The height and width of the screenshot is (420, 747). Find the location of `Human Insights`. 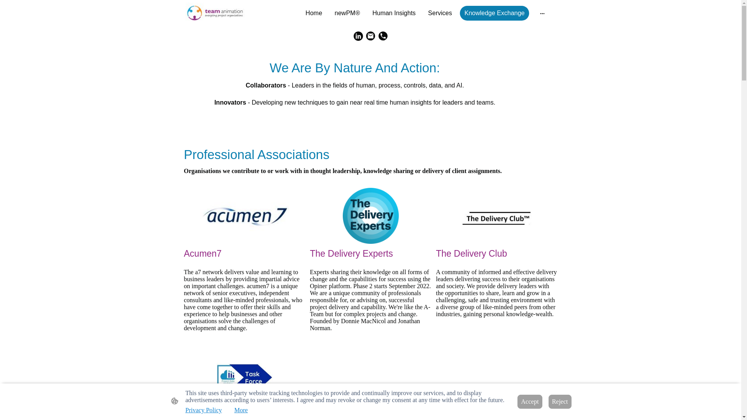

Human Insights is located at coordinates (394, 13).